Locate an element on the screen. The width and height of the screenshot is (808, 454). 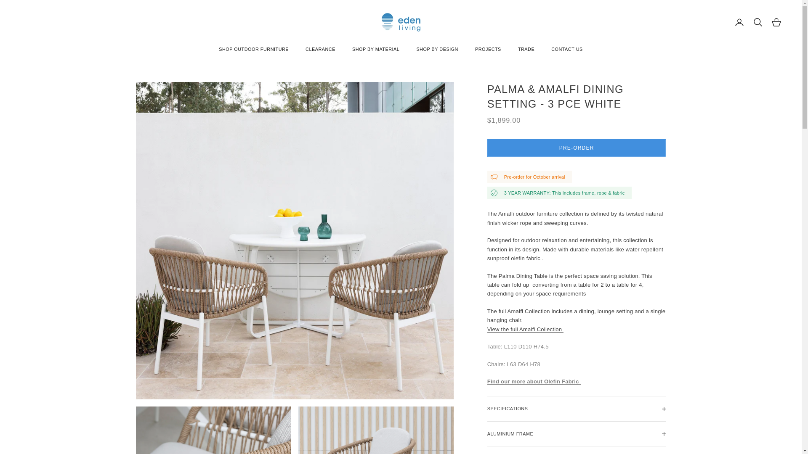
Amalfi Collection is located at coordinates (525, 329).